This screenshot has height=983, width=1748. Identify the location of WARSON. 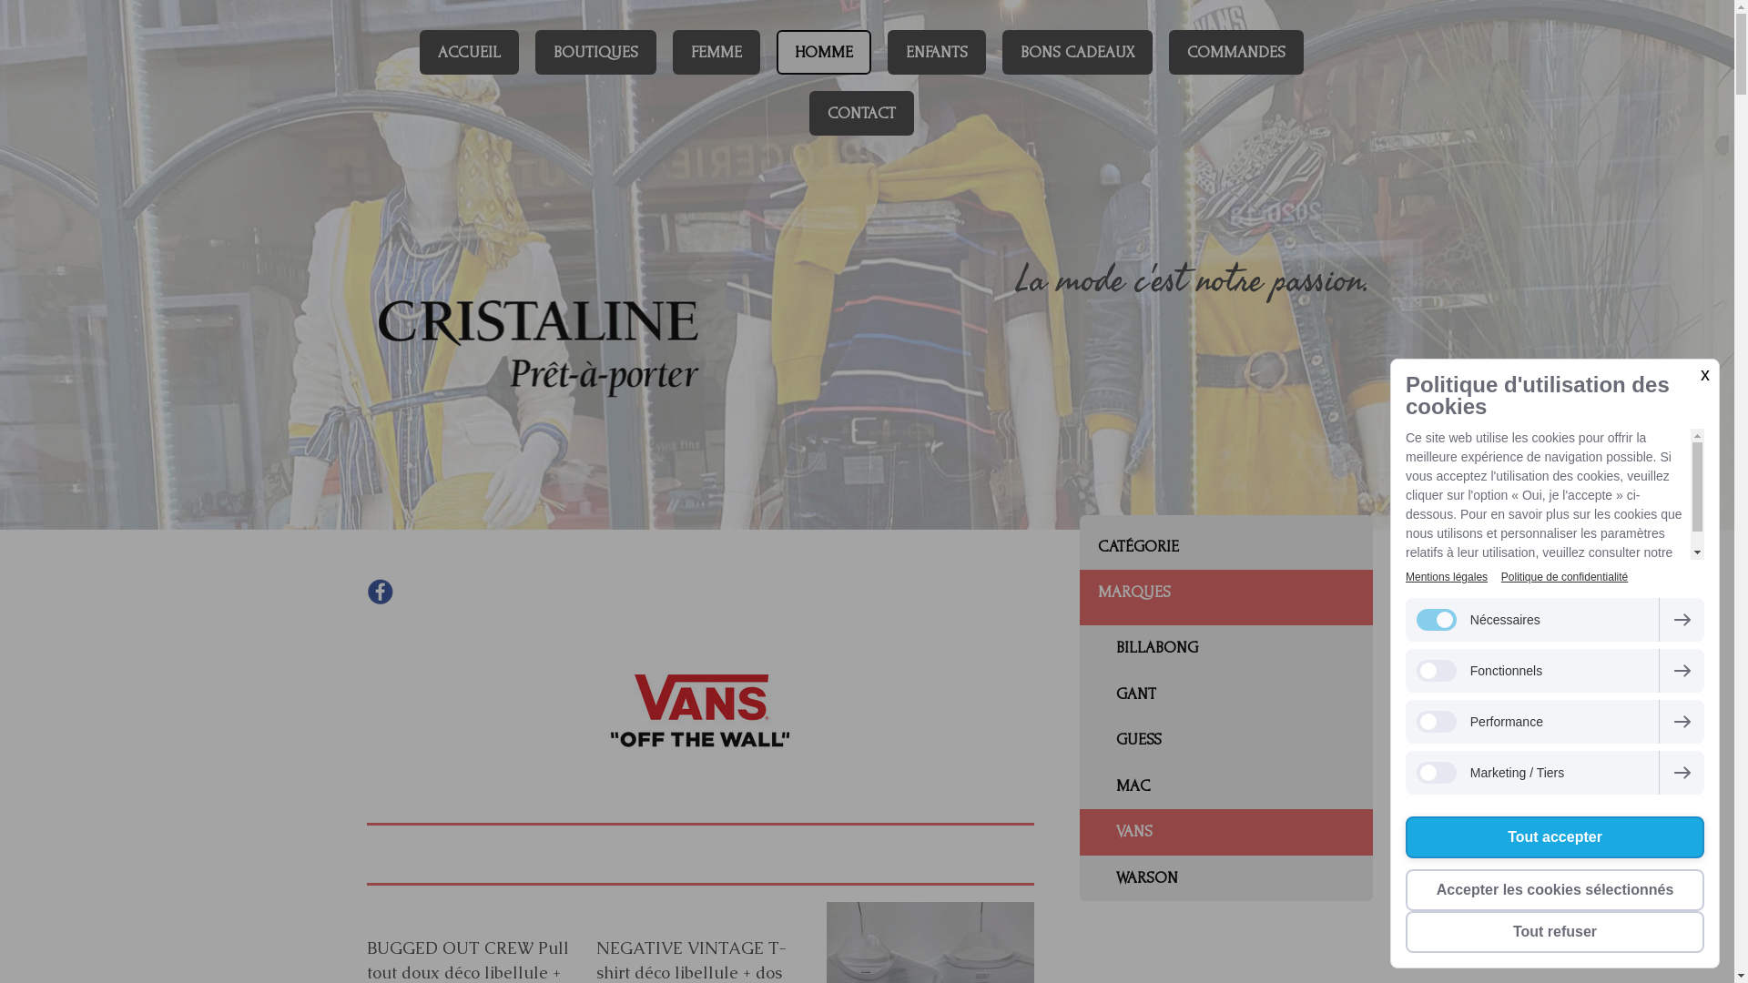
(1226, 879).